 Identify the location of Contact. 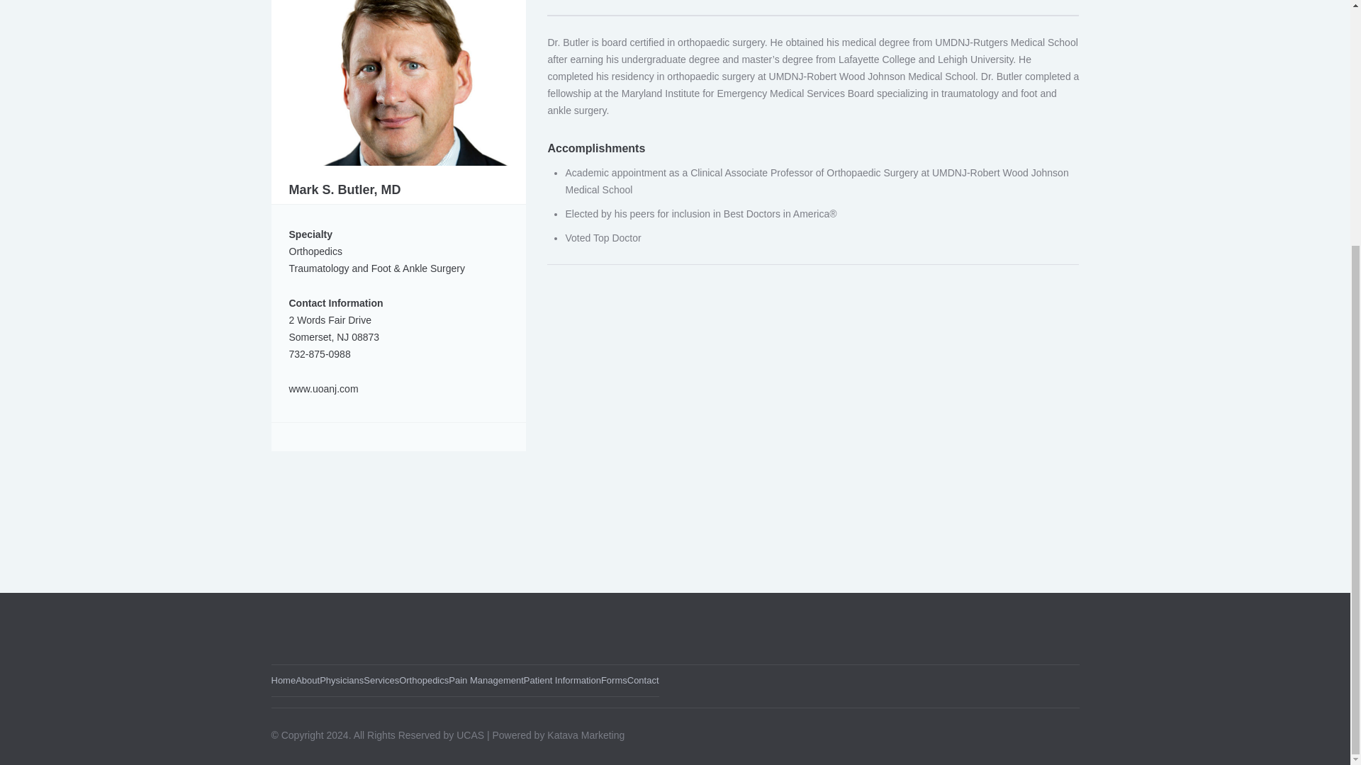
(643, 680).